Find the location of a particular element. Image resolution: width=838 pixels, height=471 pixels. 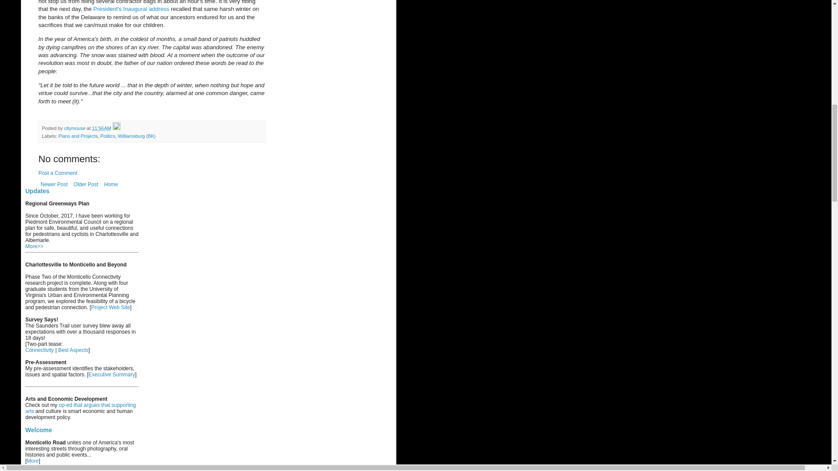

President's Inaugural address is located at coordinates (131, 9).